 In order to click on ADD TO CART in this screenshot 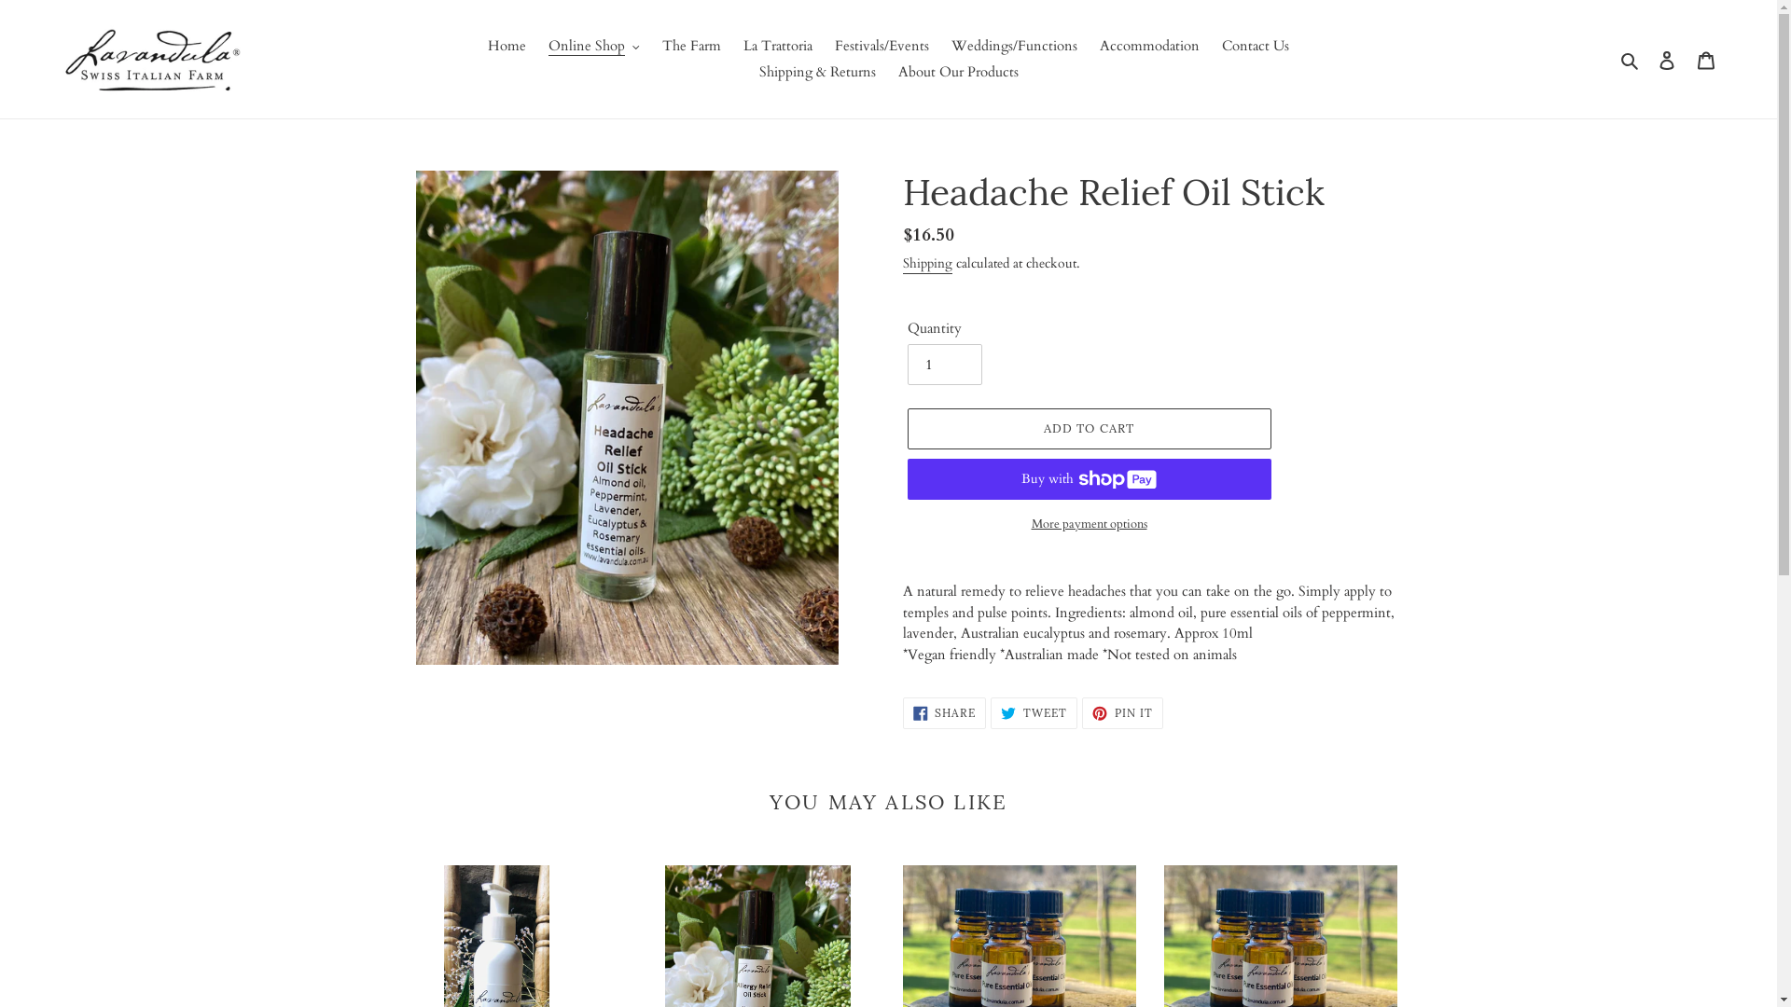, I will do `click(1089, 429)`.